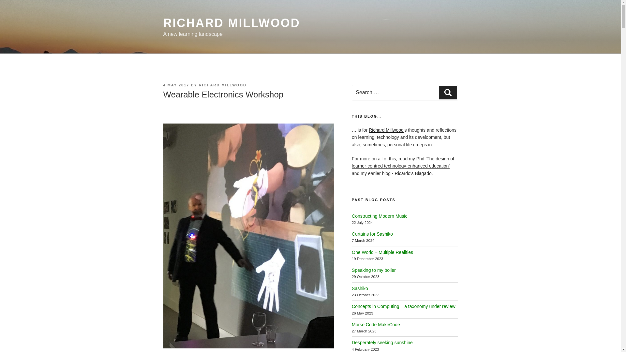 The image size is (626, 352). Describe the element at coordinates (231, 23) in the screenshot. I see `RICHARD MILLWOOD` at that location.